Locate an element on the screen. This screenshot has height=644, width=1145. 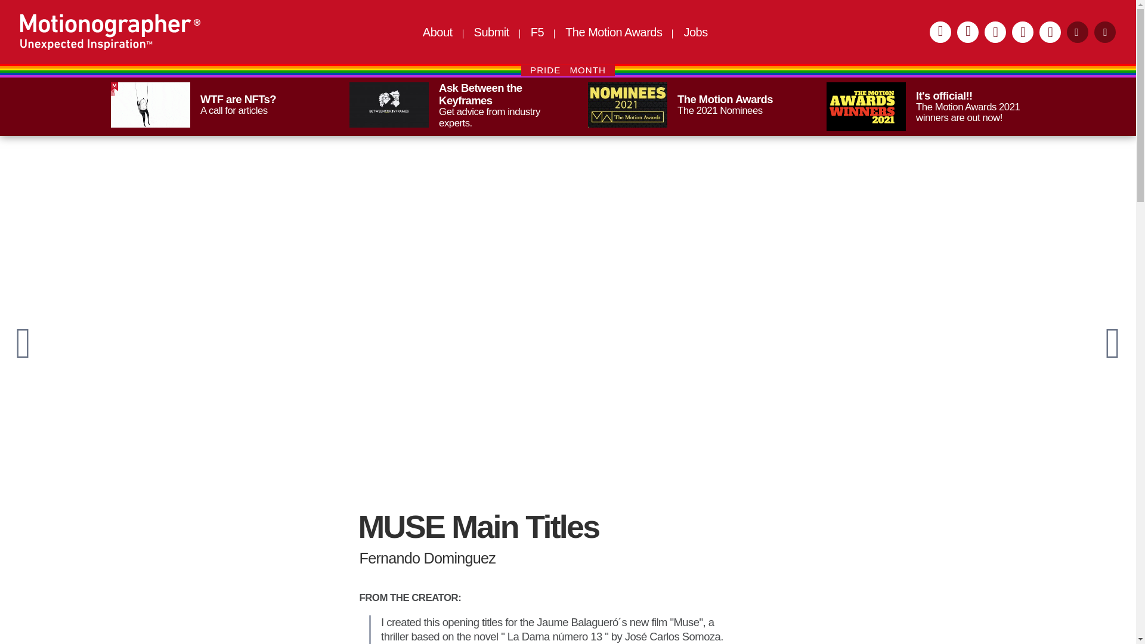
Submit is located at coordinates (926, 107).